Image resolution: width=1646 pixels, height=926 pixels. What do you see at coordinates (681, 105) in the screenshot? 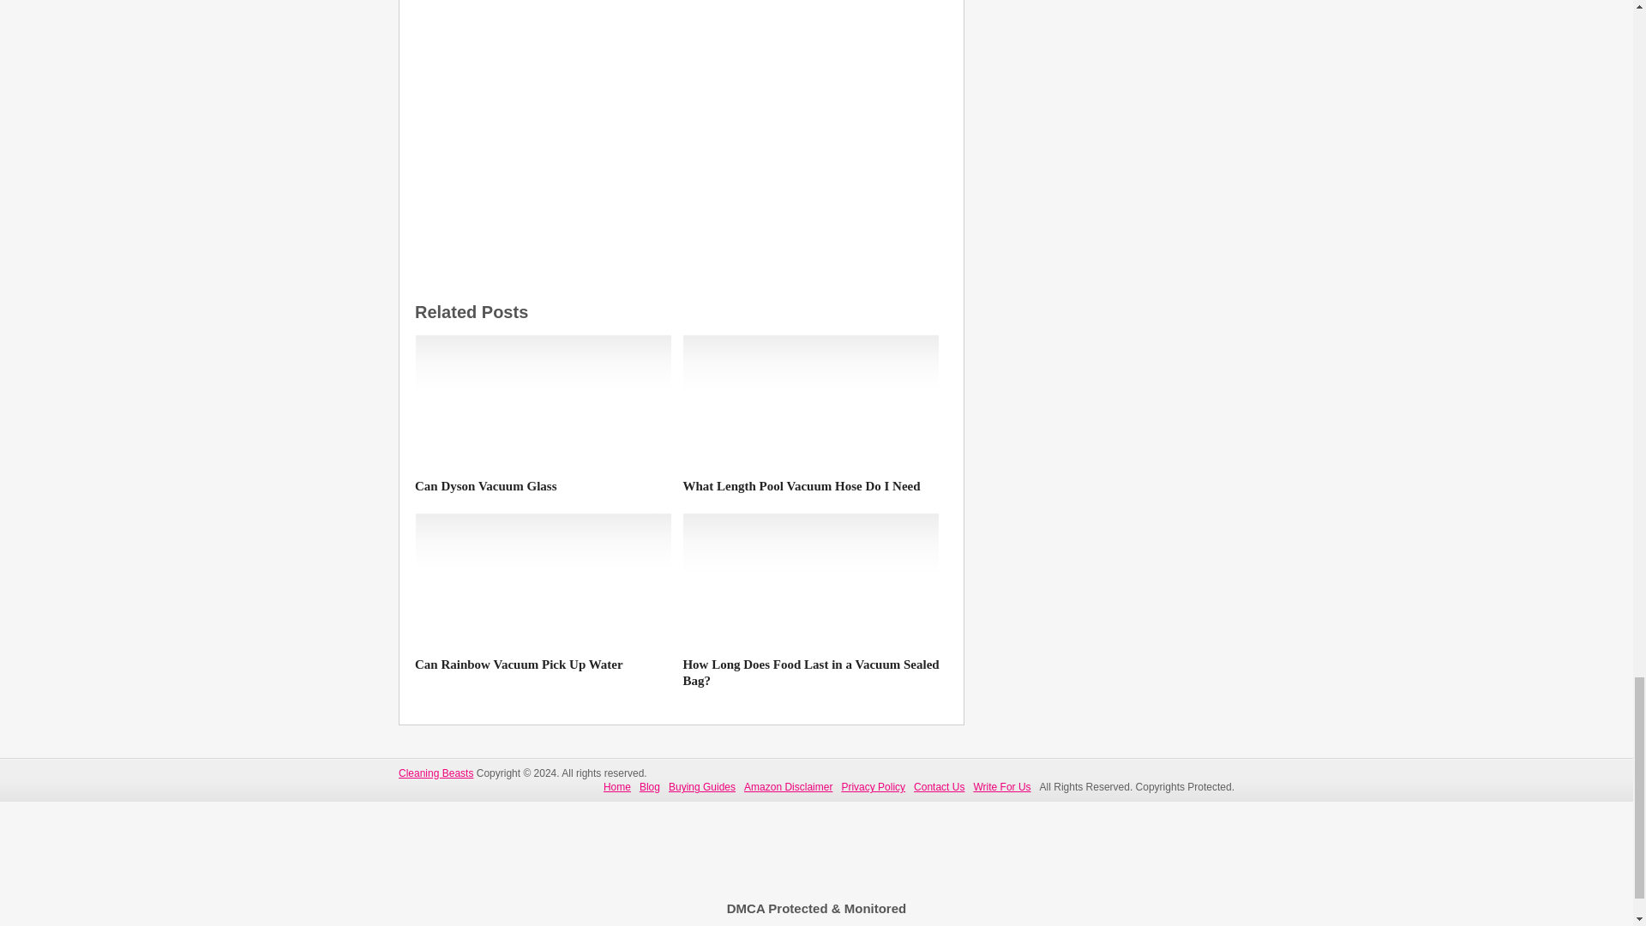
I see `How to clean hair stuck under your vacuum` at bounding box center [681, 105].